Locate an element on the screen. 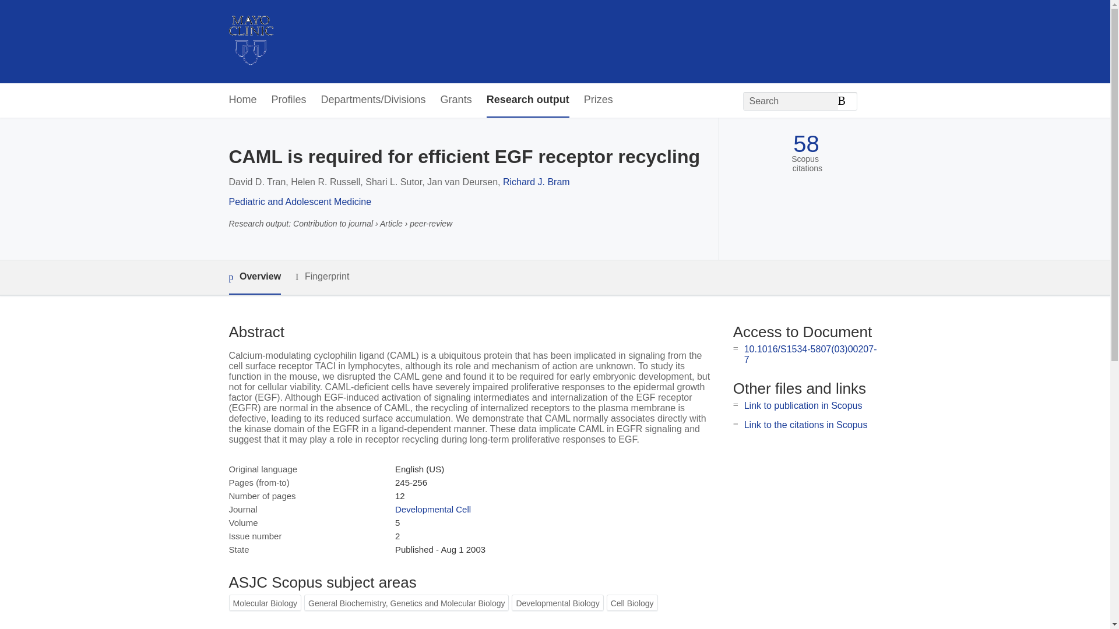 This screenshot has height=629, width=1119. Home is located at coordinates (242, 100).